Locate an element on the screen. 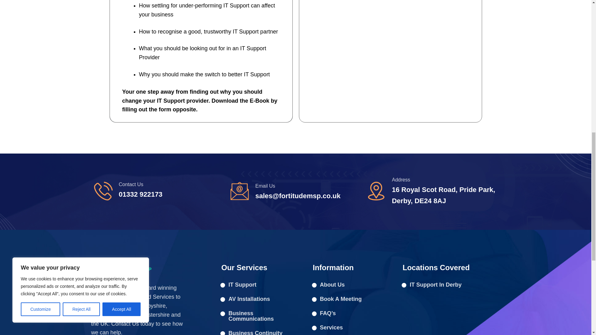 The width and height of the screenshot is (596, 335). IT Support is located at coordinates (258, 285).